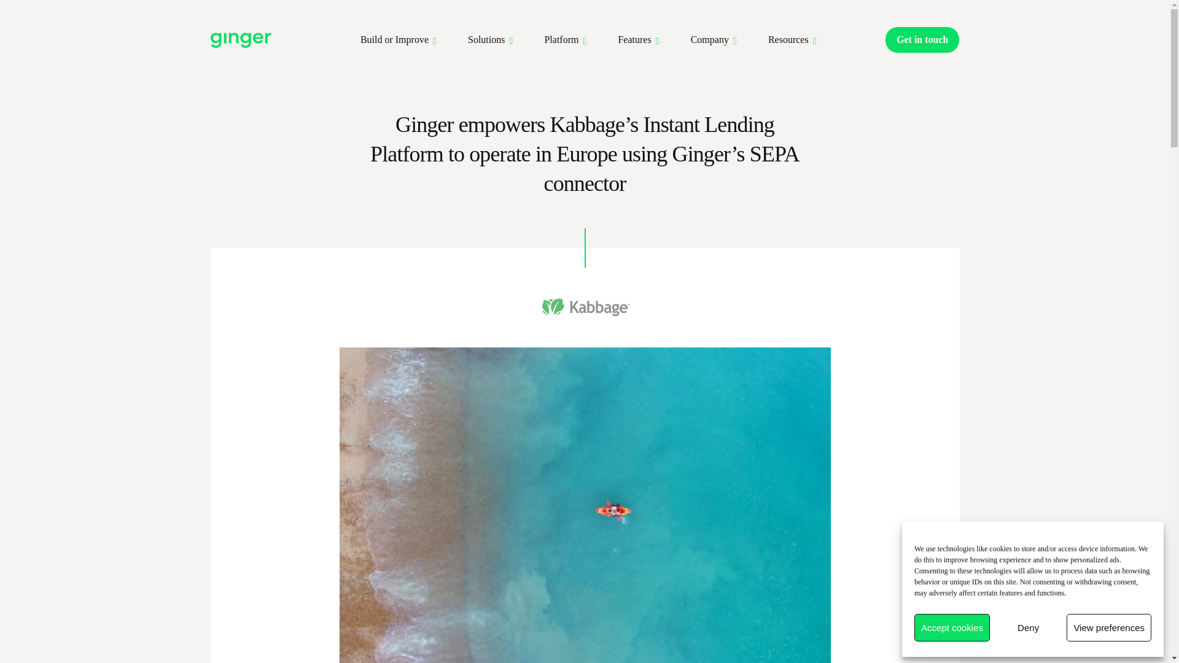 Image resolution: width=1179 pixels, height=663 pixels. I want to click on Platform, so click(561, 39).